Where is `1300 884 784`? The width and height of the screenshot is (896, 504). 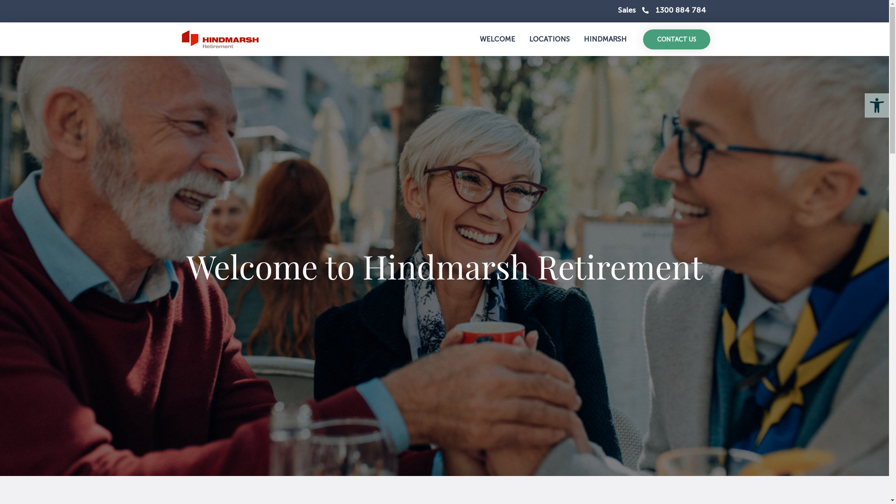
1300 884 784 is located at coordinates (673, 10).